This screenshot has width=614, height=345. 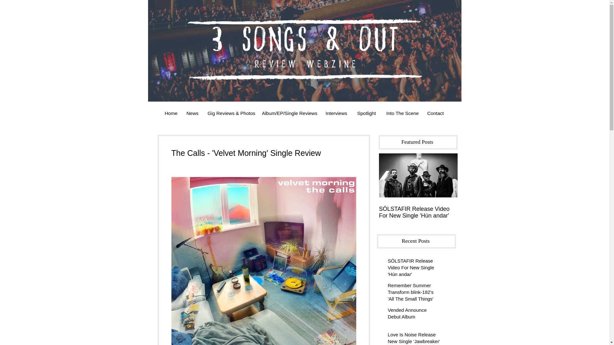 I want to click on Into The Scene, so click(x=402, y=113).